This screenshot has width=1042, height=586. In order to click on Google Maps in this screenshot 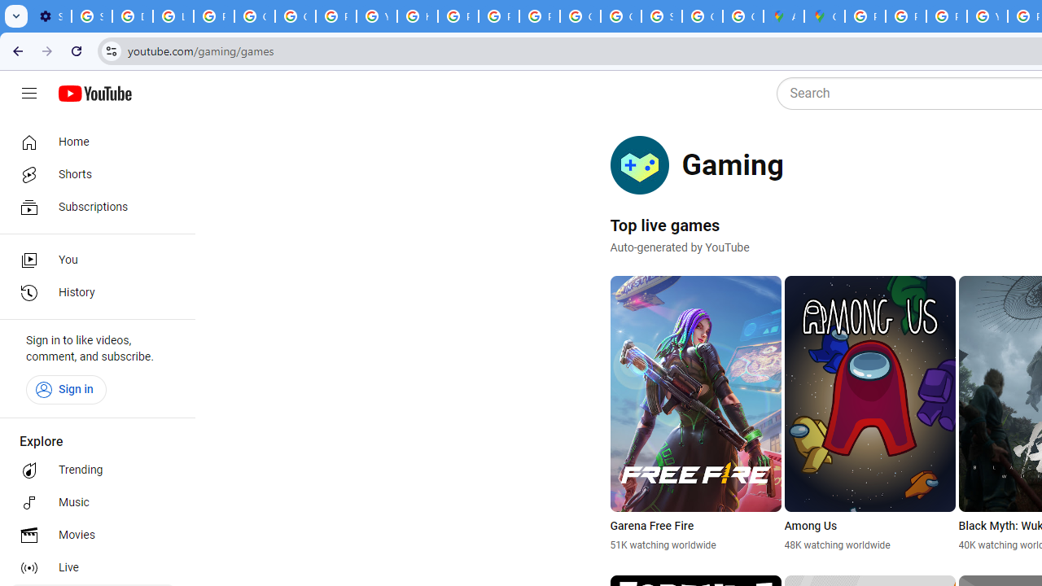, I will do `click(825, 16)`.